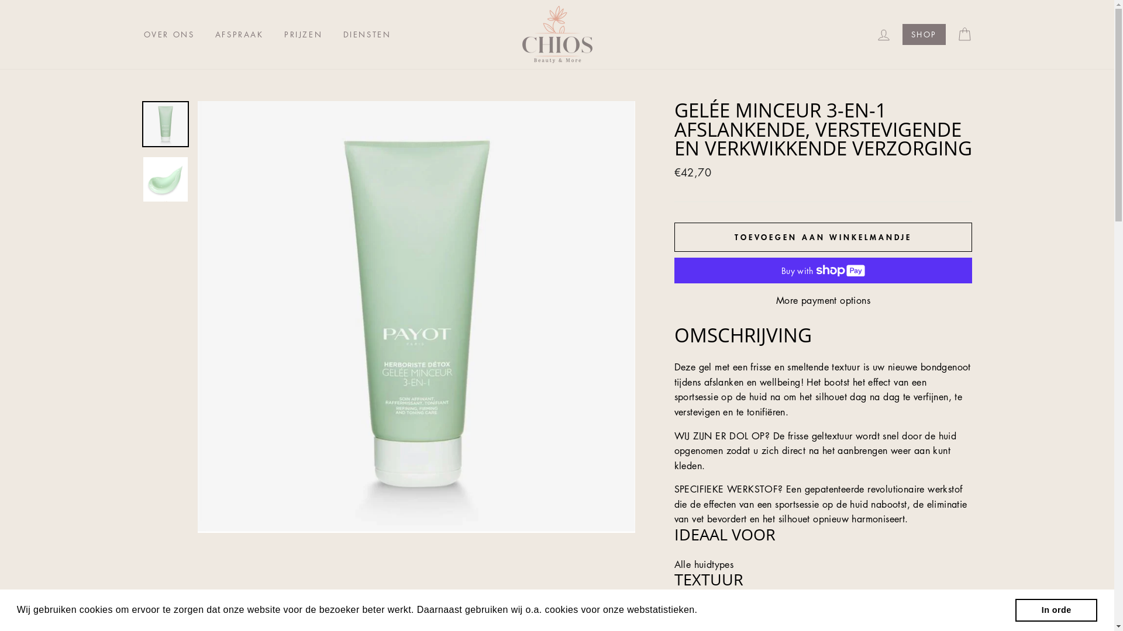 This screenshot has height=631, width=1123. I want to click on TOEVOEGEN AAN WINKELMANDJE, so click(824, 237).